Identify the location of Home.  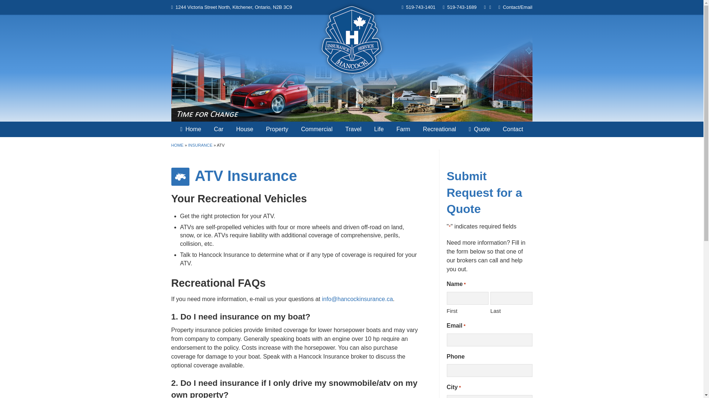
(191, 129).